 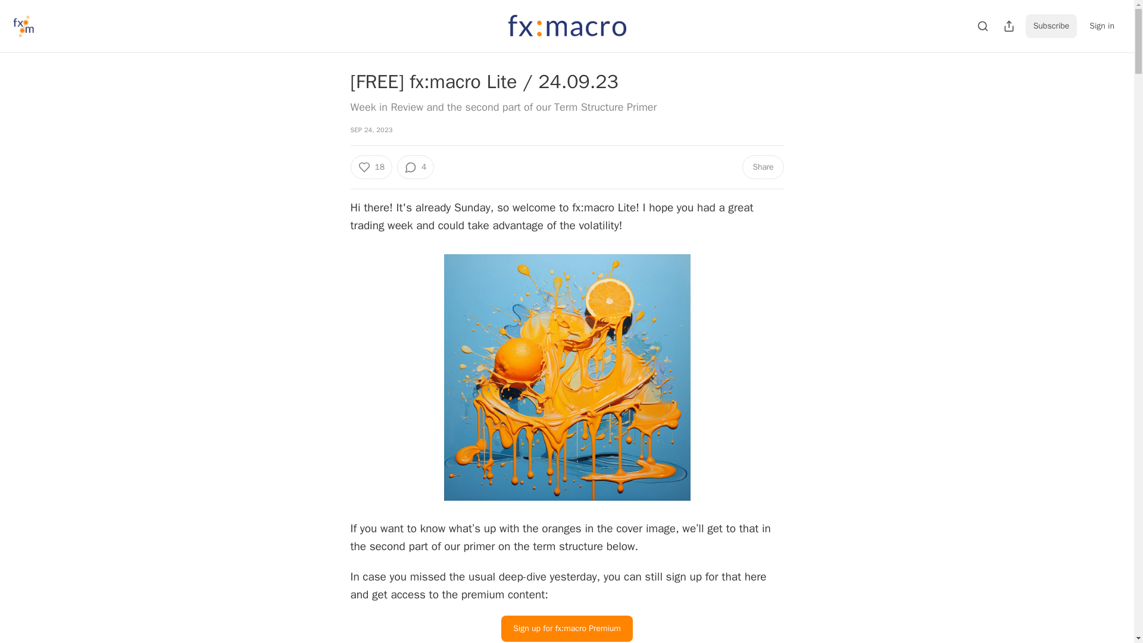 What do you see at coordinates (762, 167) in the screenshot?
I see `Share` at bounding box center [762, 167].